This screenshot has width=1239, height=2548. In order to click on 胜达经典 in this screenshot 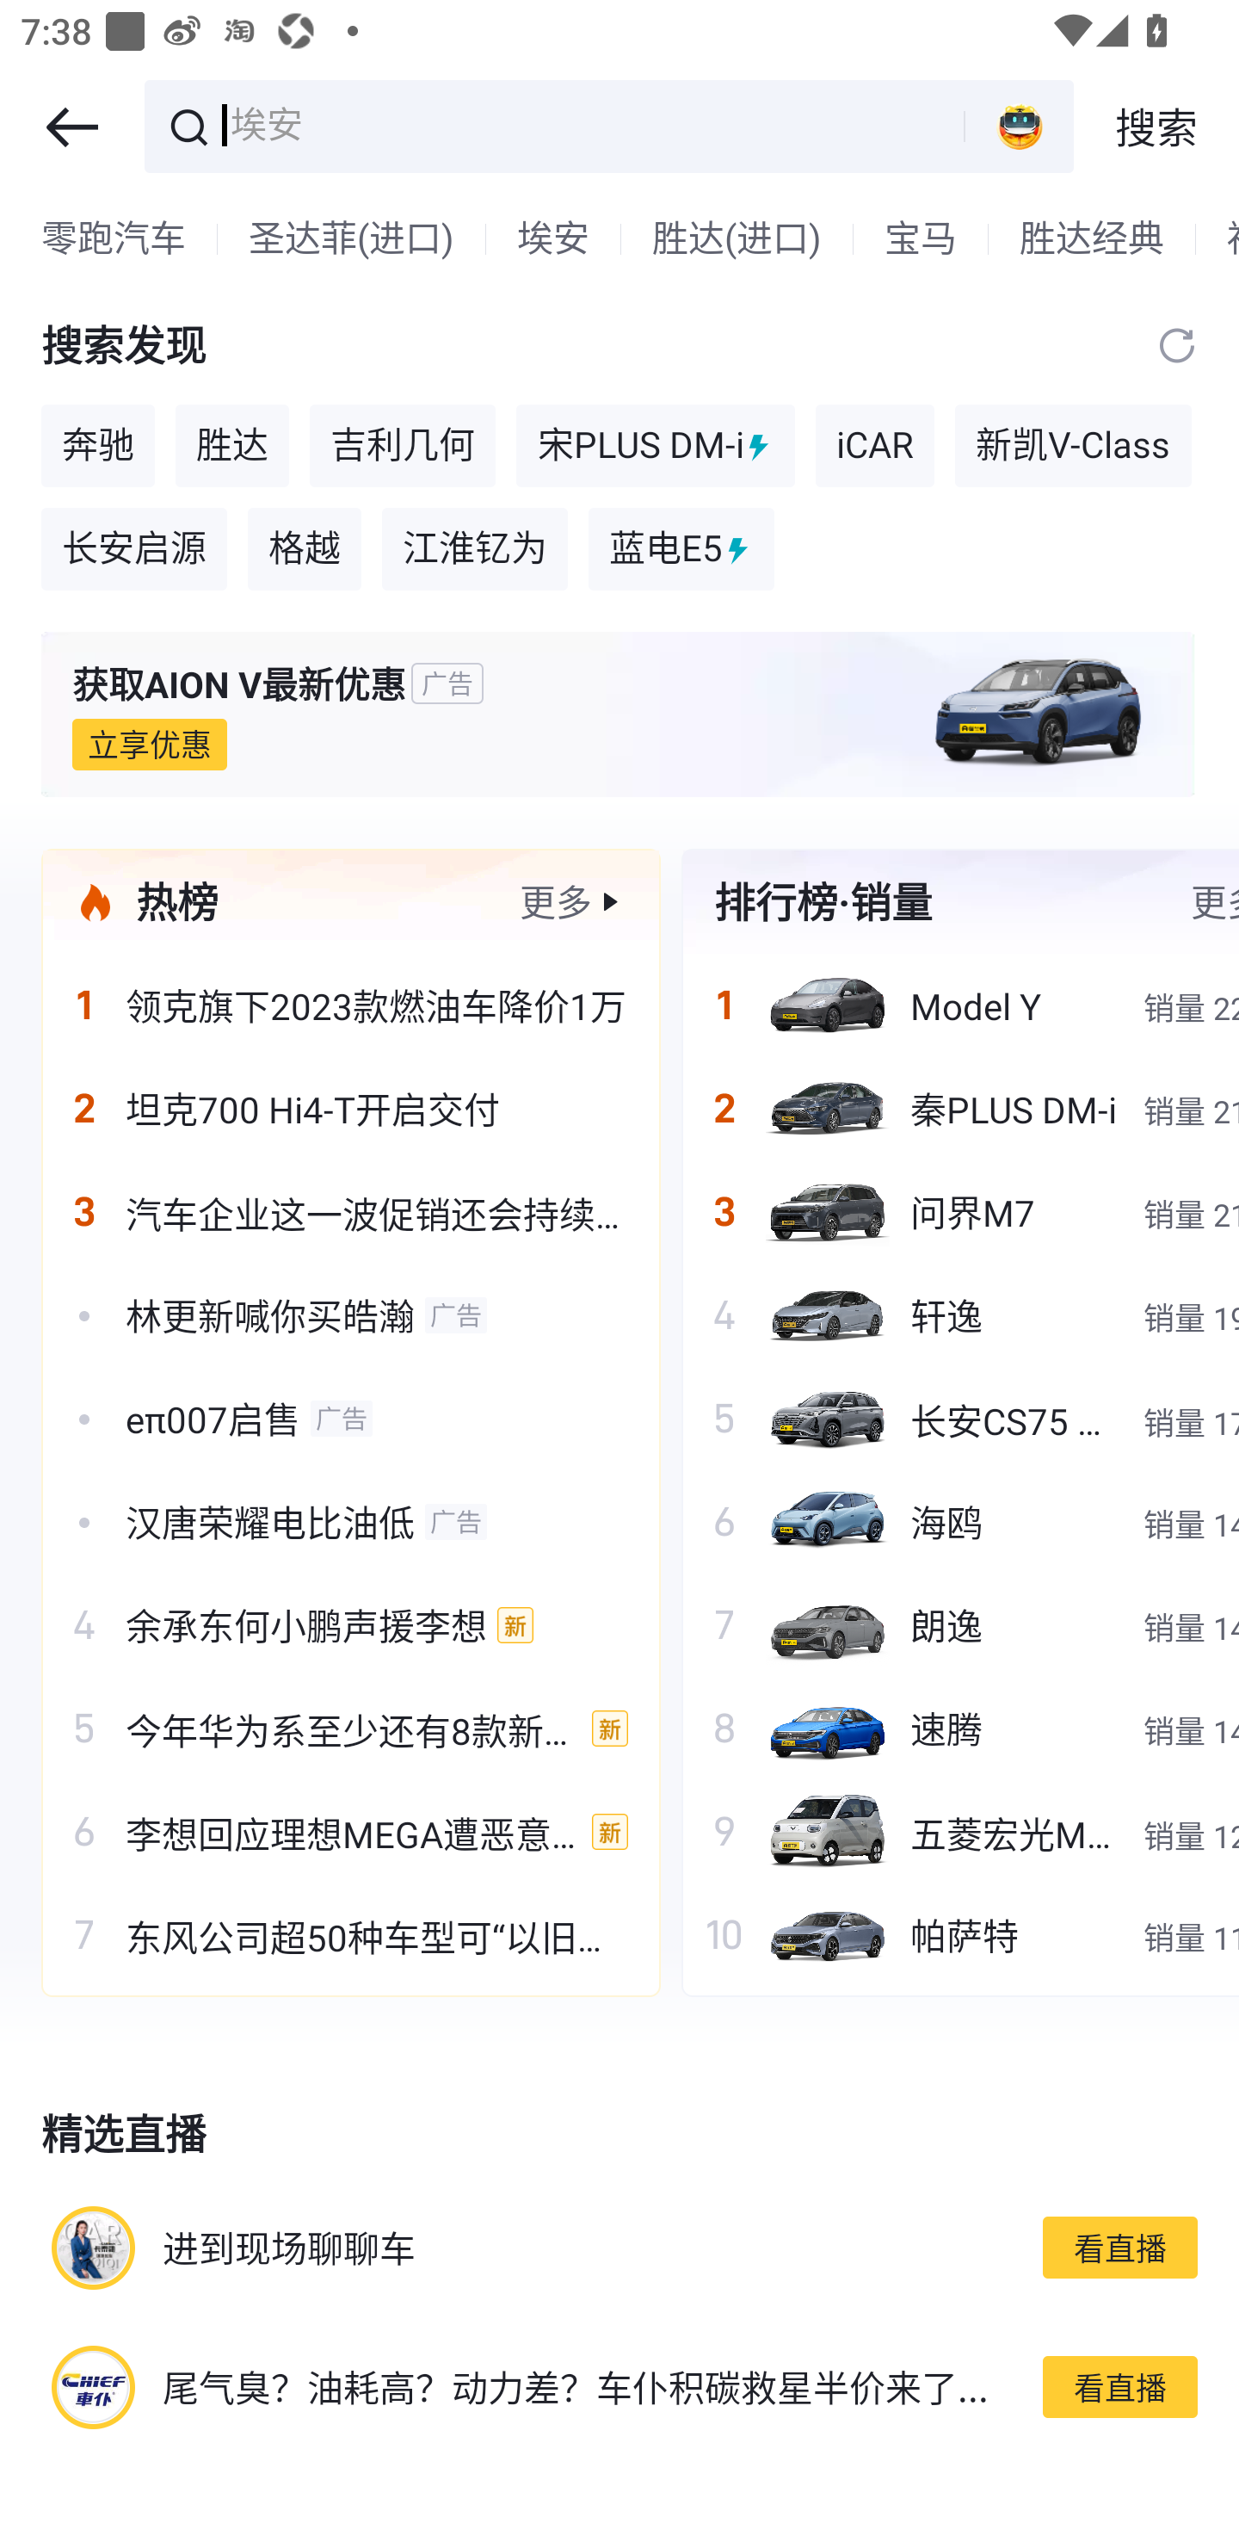, I will do `click(1092, 239)`.